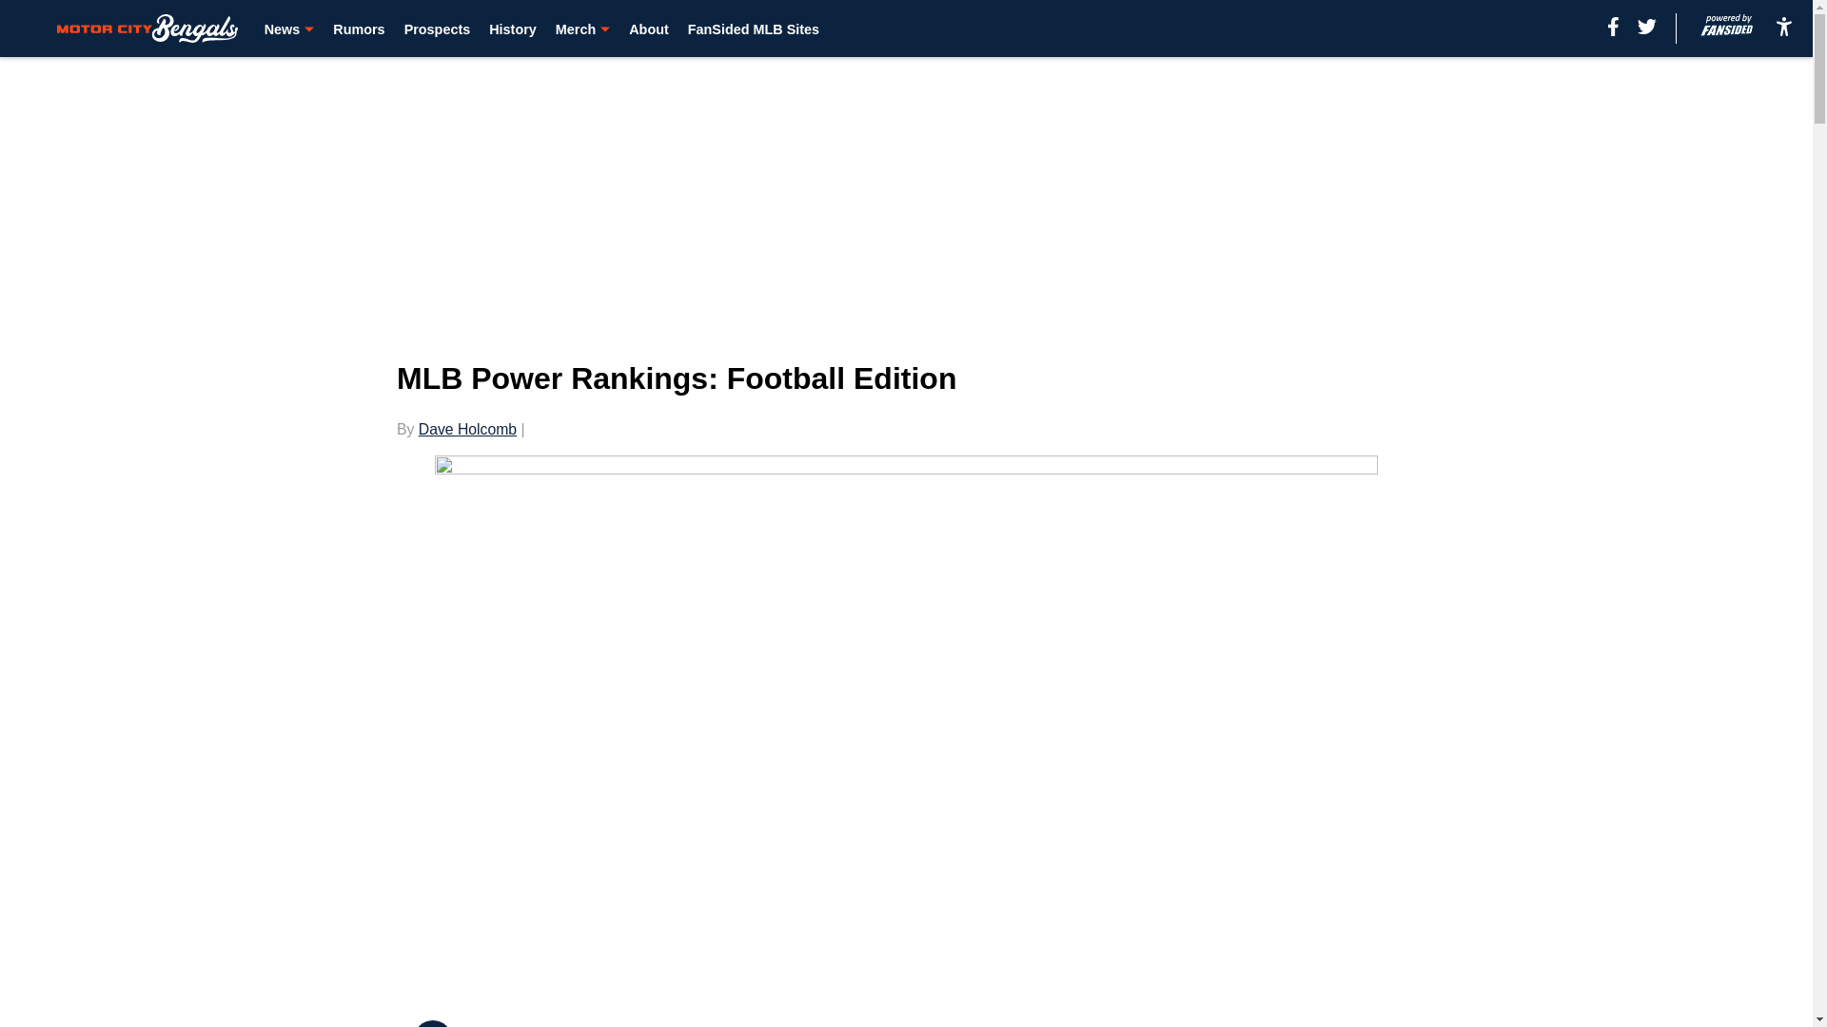  Describe the element at coordinates (467, 429) in the screenshot. I see `Dave Holcomb` at that location.